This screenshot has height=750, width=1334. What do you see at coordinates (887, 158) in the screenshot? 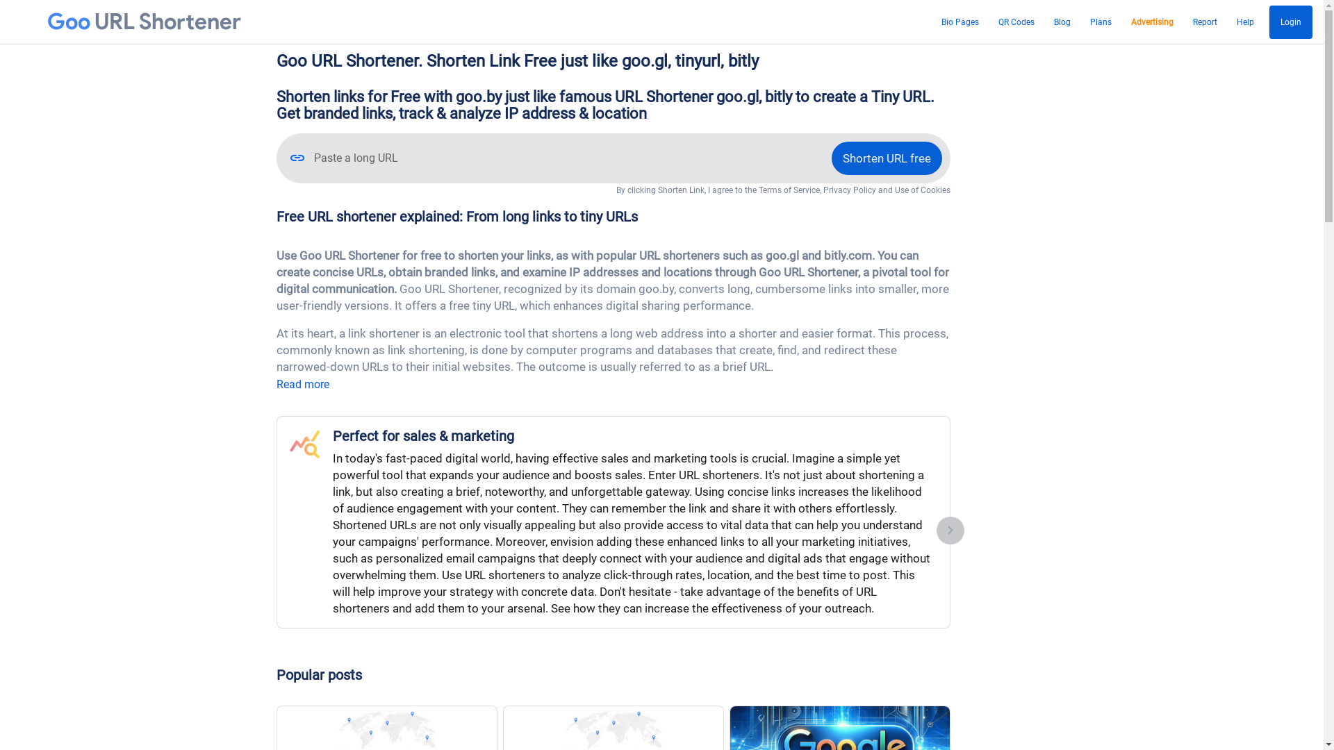
I see `Shorten URL free` at bounding box center [887, 158].